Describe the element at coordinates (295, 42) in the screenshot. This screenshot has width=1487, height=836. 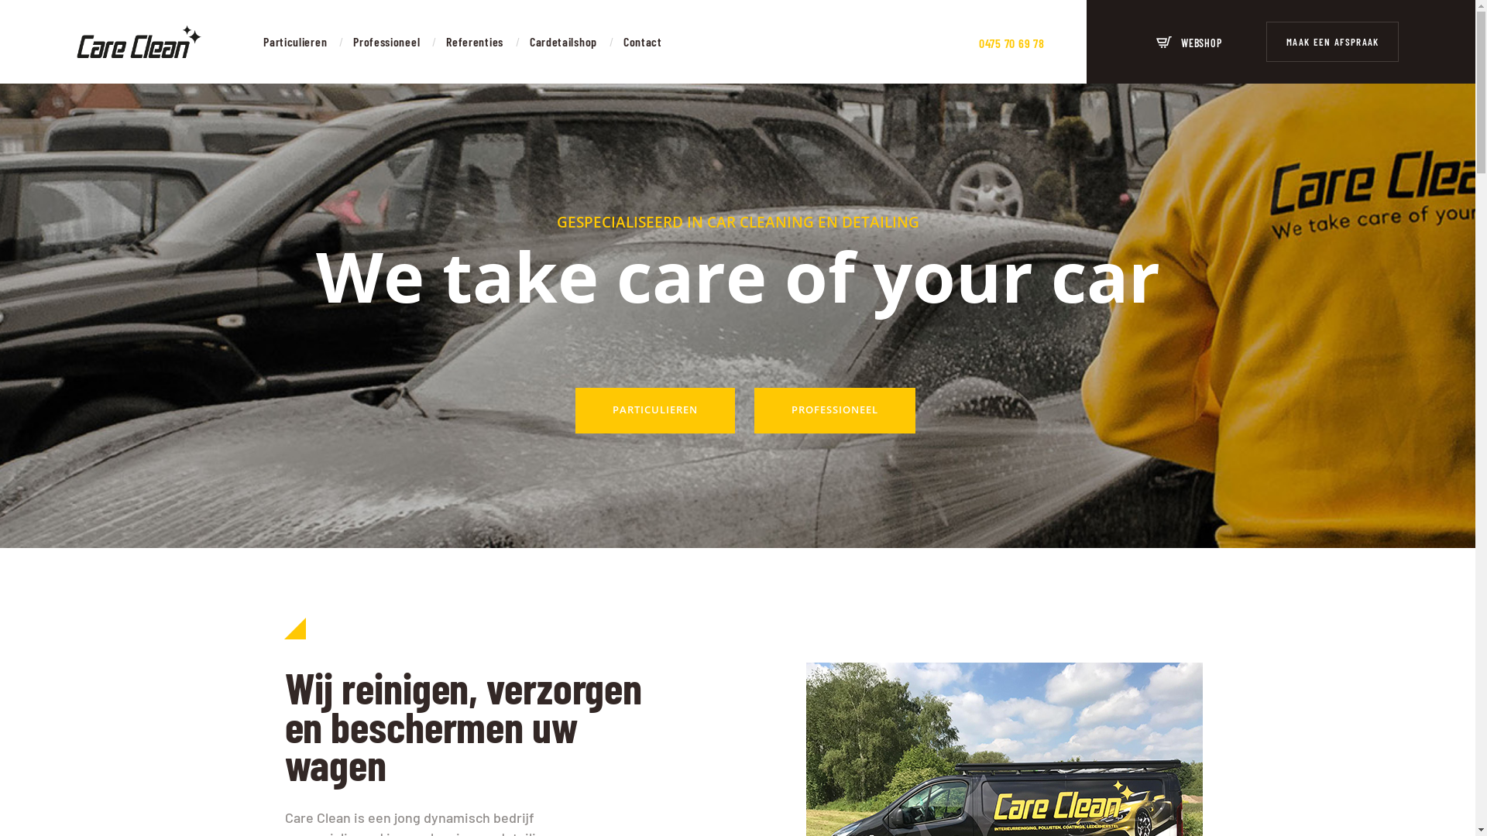
I see `Particulieren` at that location.